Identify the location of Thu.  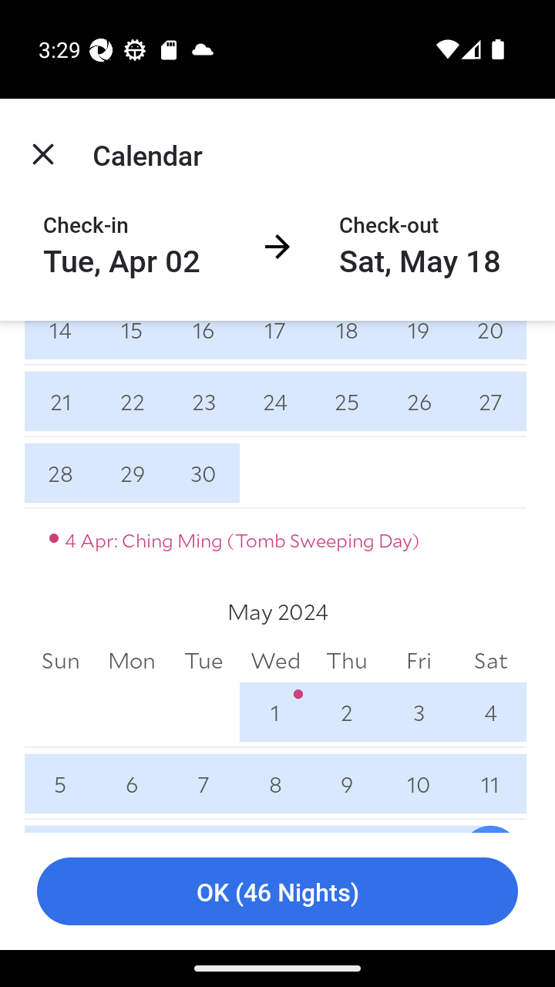
(347, 660).